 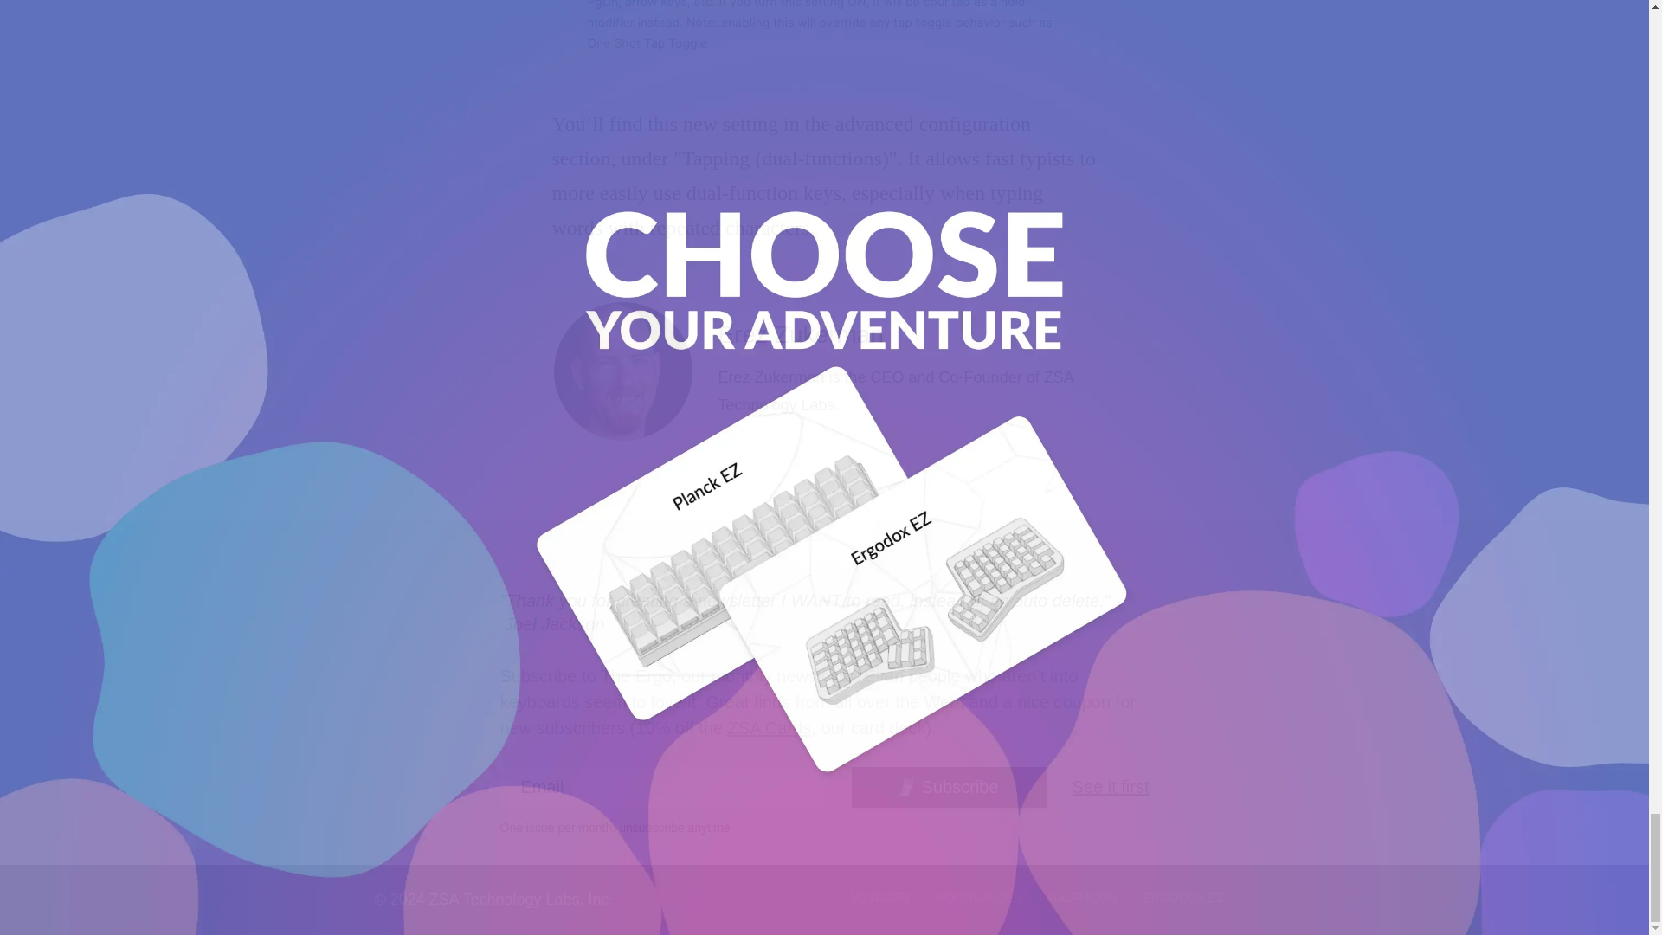 What do you see at coordinates (978, 900) in the screenshot?
I see `MOONLANDER` at bounding box center [978, 900].